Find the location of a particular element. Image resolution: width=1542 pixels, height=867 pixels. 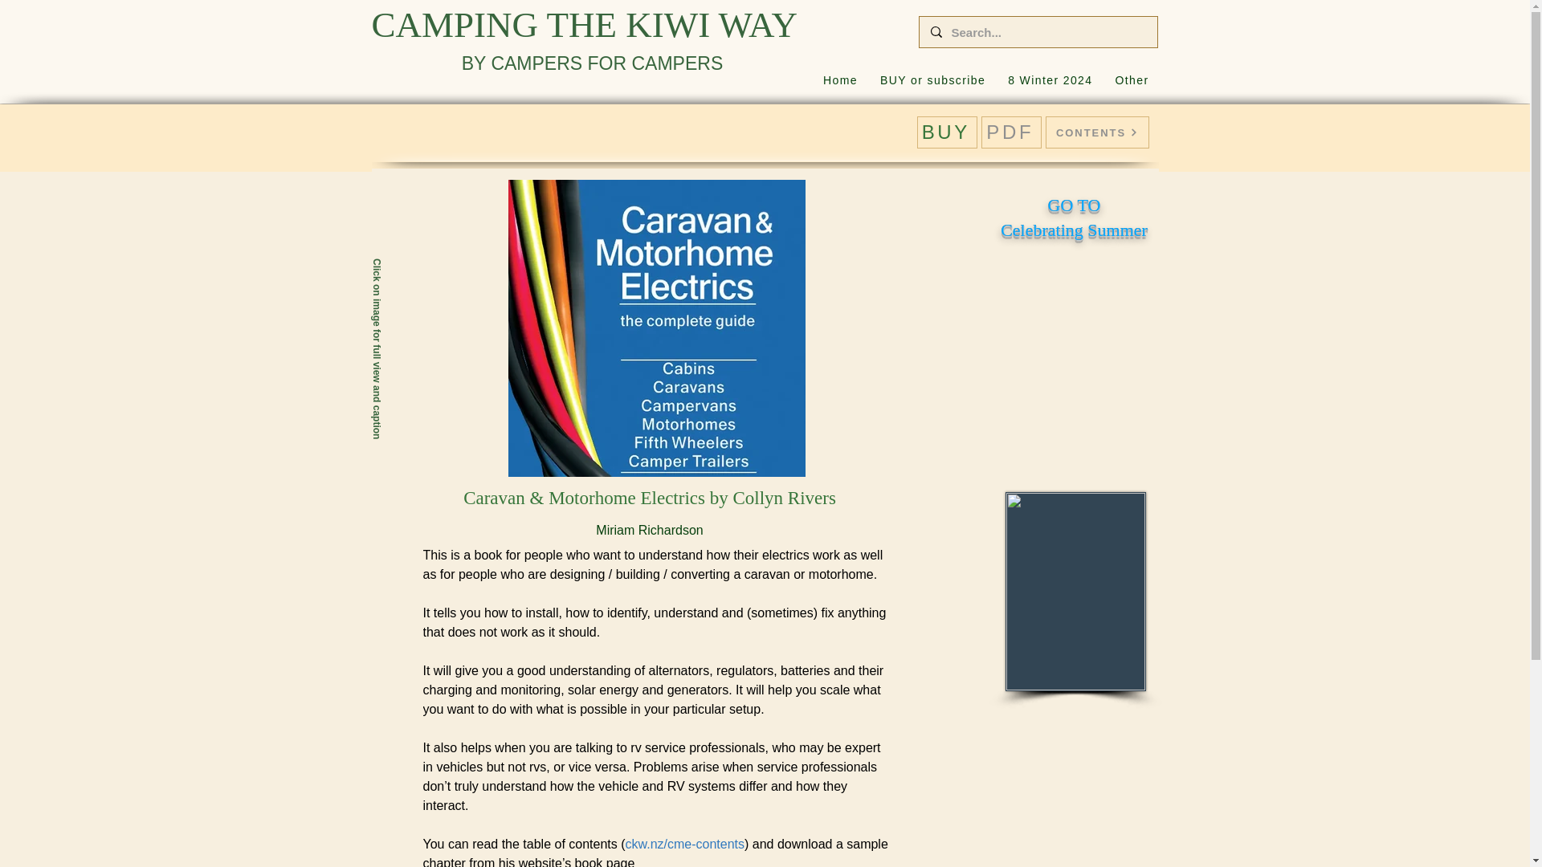

BUY or subscribe is located at coordinates (948, 132).